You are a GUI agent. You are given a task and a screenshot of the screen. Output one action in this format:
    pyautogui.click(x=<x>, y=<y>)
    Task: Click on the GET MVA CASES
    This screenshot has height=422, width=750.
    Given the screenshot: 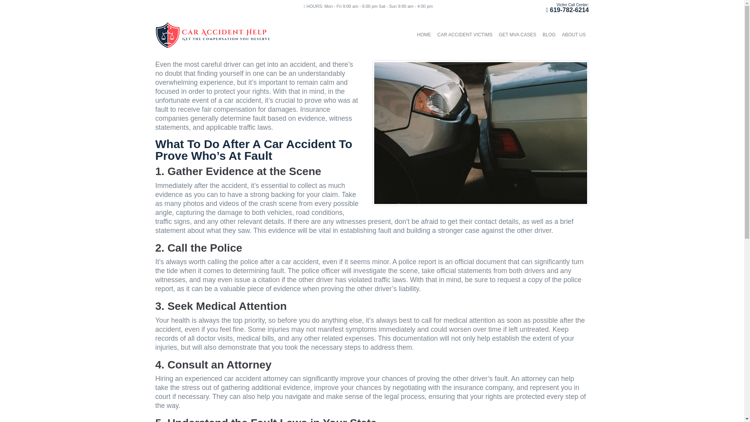 What is the action you would take?
    pyautogui.click(x=517, y=35)
    